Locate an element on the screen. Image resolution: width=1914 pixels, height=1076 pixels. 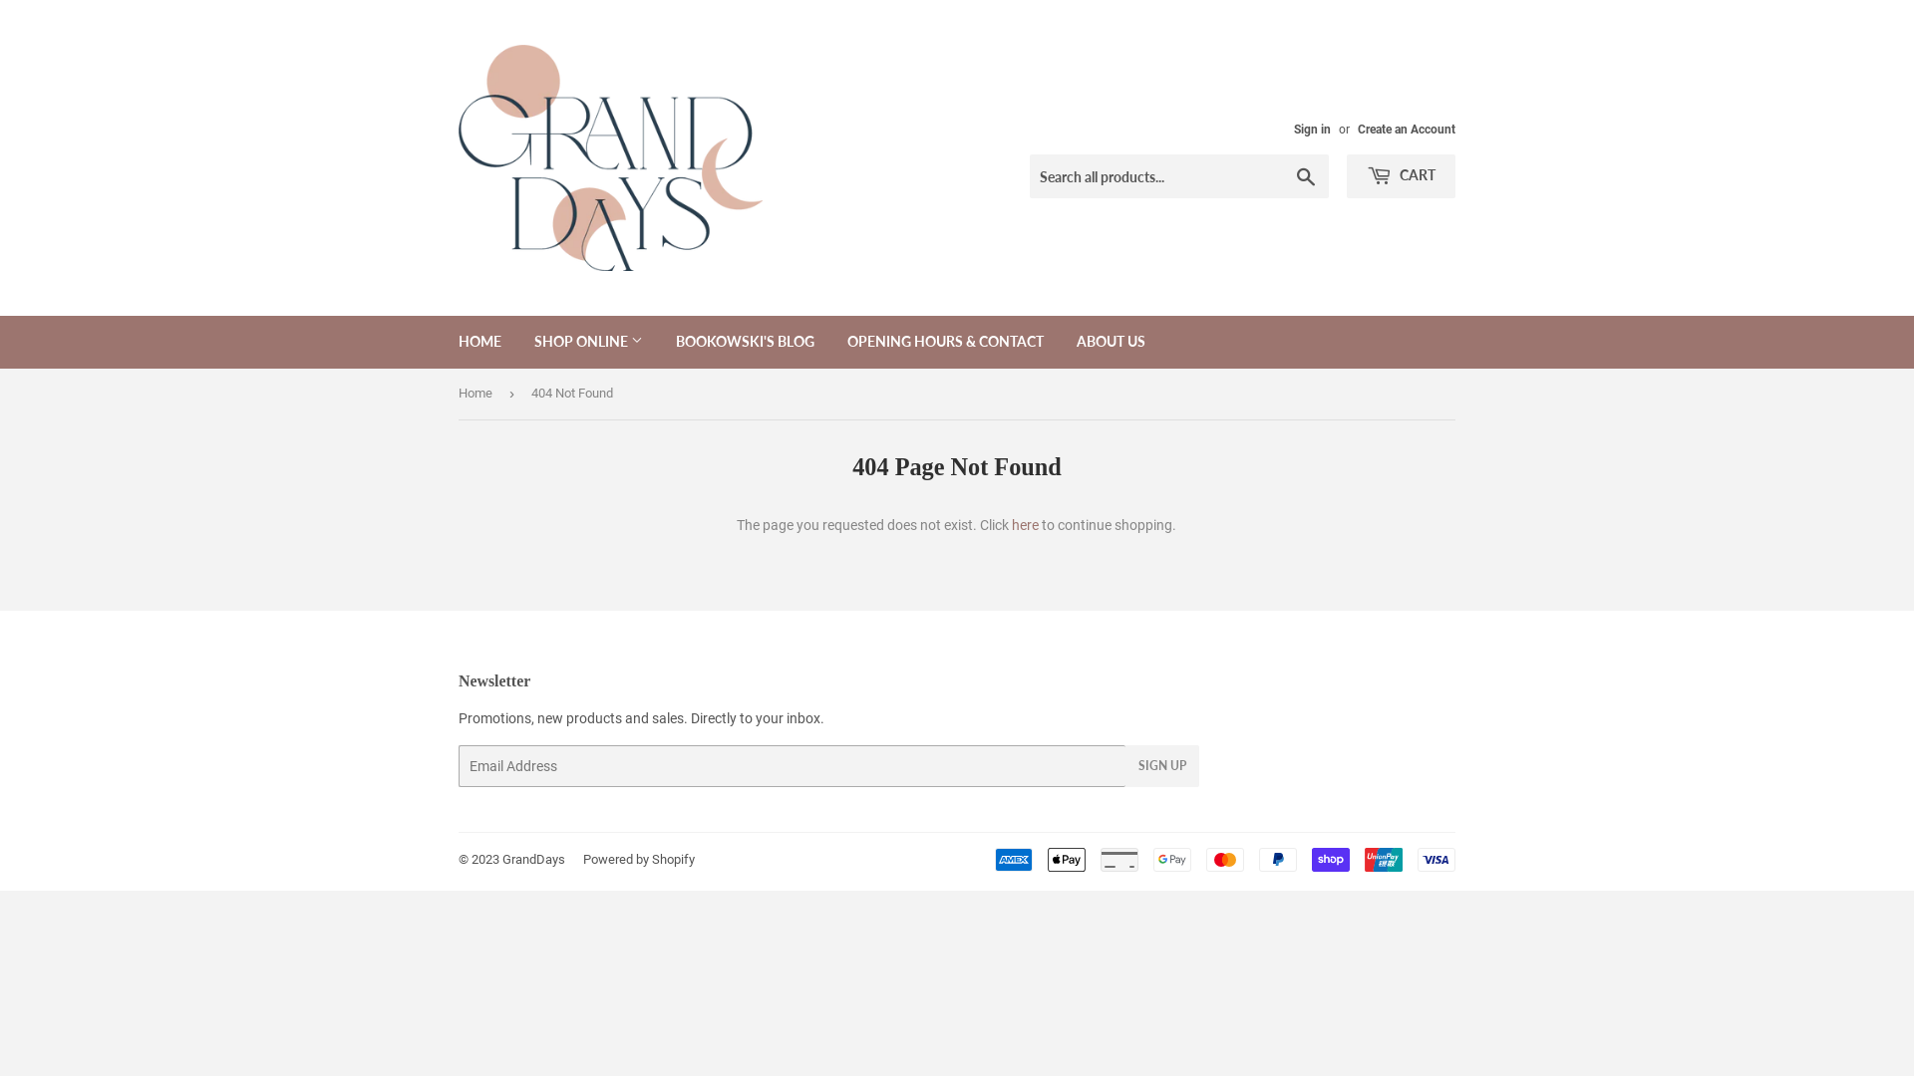
BOOKOWSKI'S BLOG is located at coordinates (746, 342).